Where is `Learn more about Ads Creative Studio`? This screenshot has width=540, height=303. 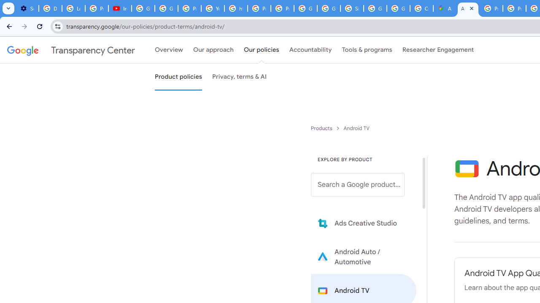 Learn more about Ads Creative Studio is located at coordinates (364, 223).